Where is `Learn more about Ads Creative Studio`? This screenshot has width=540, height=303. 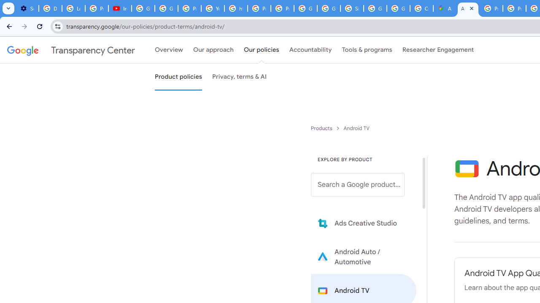 Learn more about Ads Creative Studio is located at coordinates (364, 223).